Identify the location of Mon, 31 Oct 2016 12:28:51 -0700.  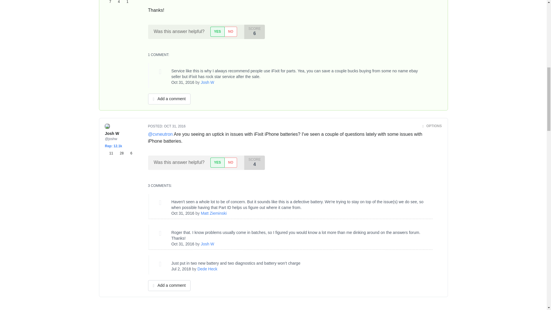
(183, 82).